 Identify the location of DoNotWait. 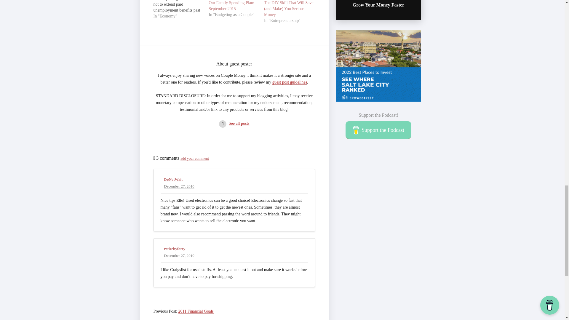
(173, 180).